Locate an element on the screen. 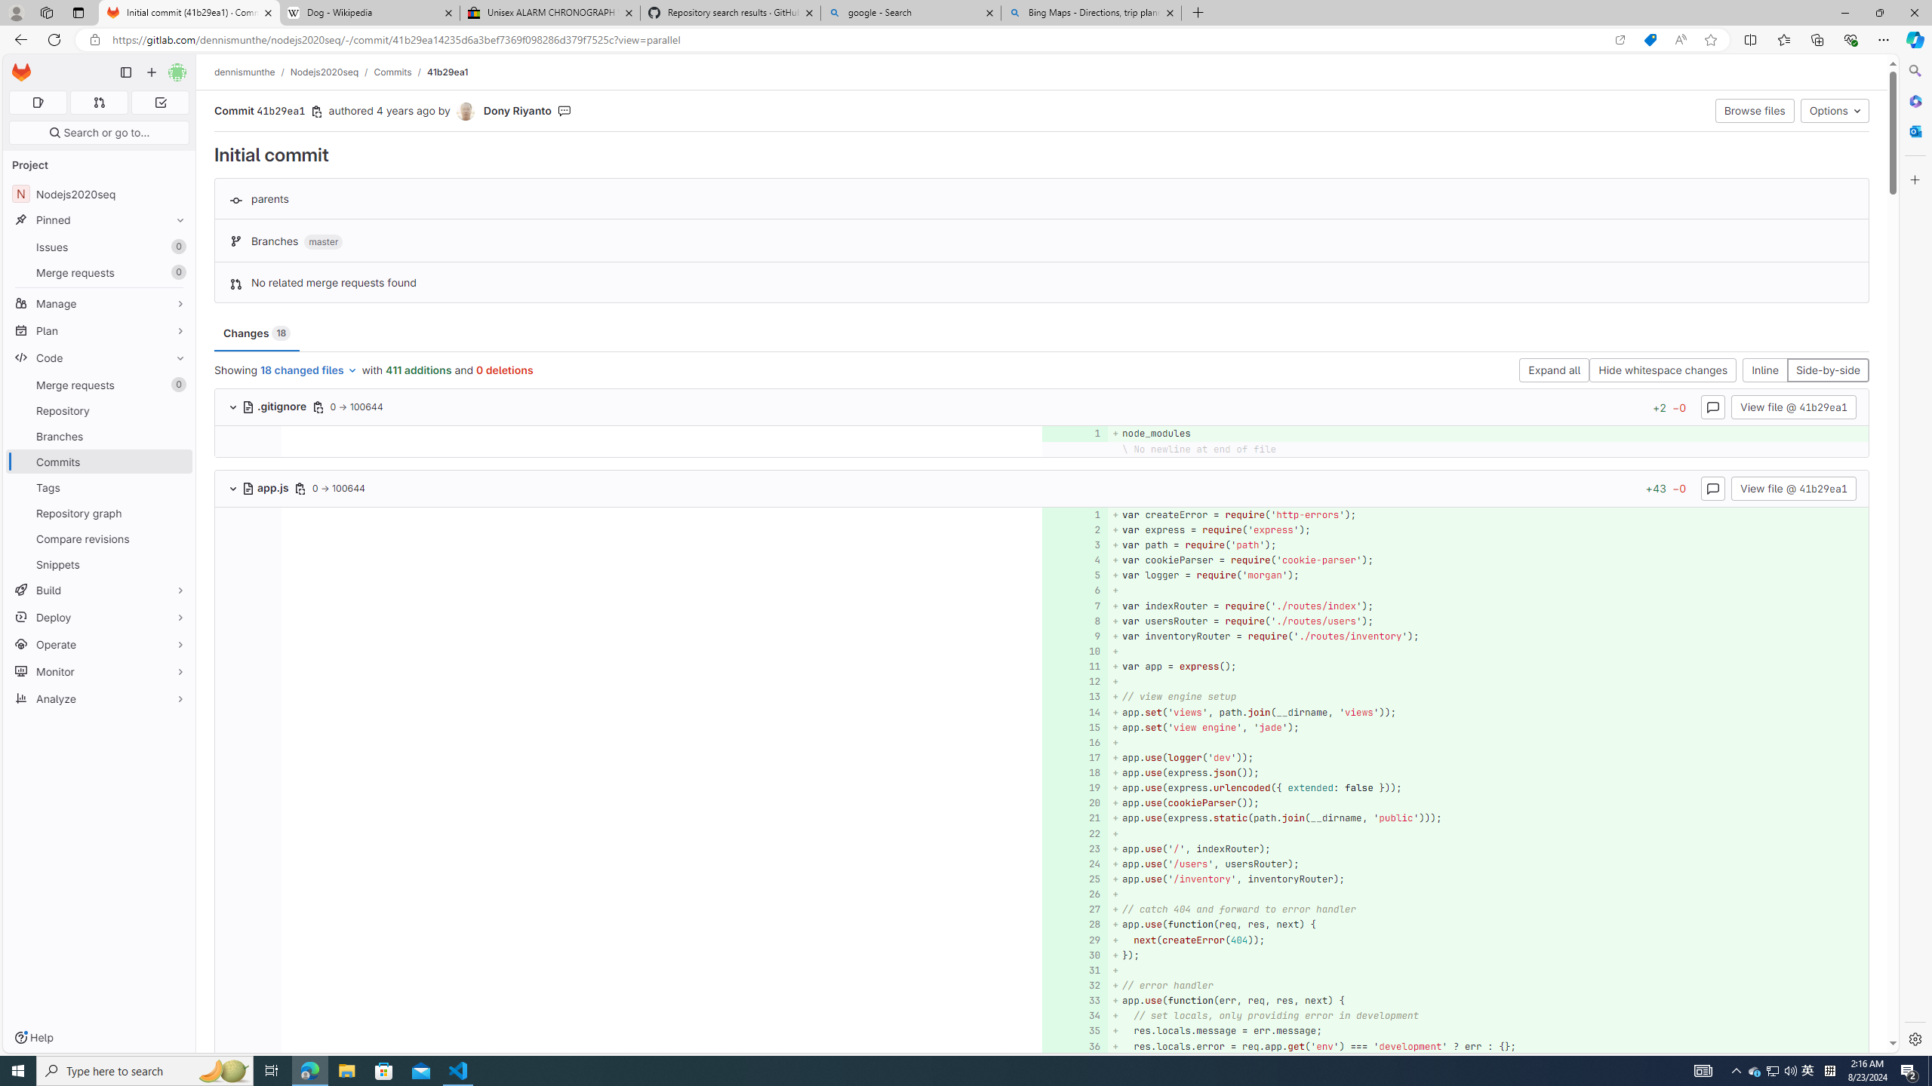 The height and width of the screenshot is (1086, 1932). Build is located at coordinates (100, 590).